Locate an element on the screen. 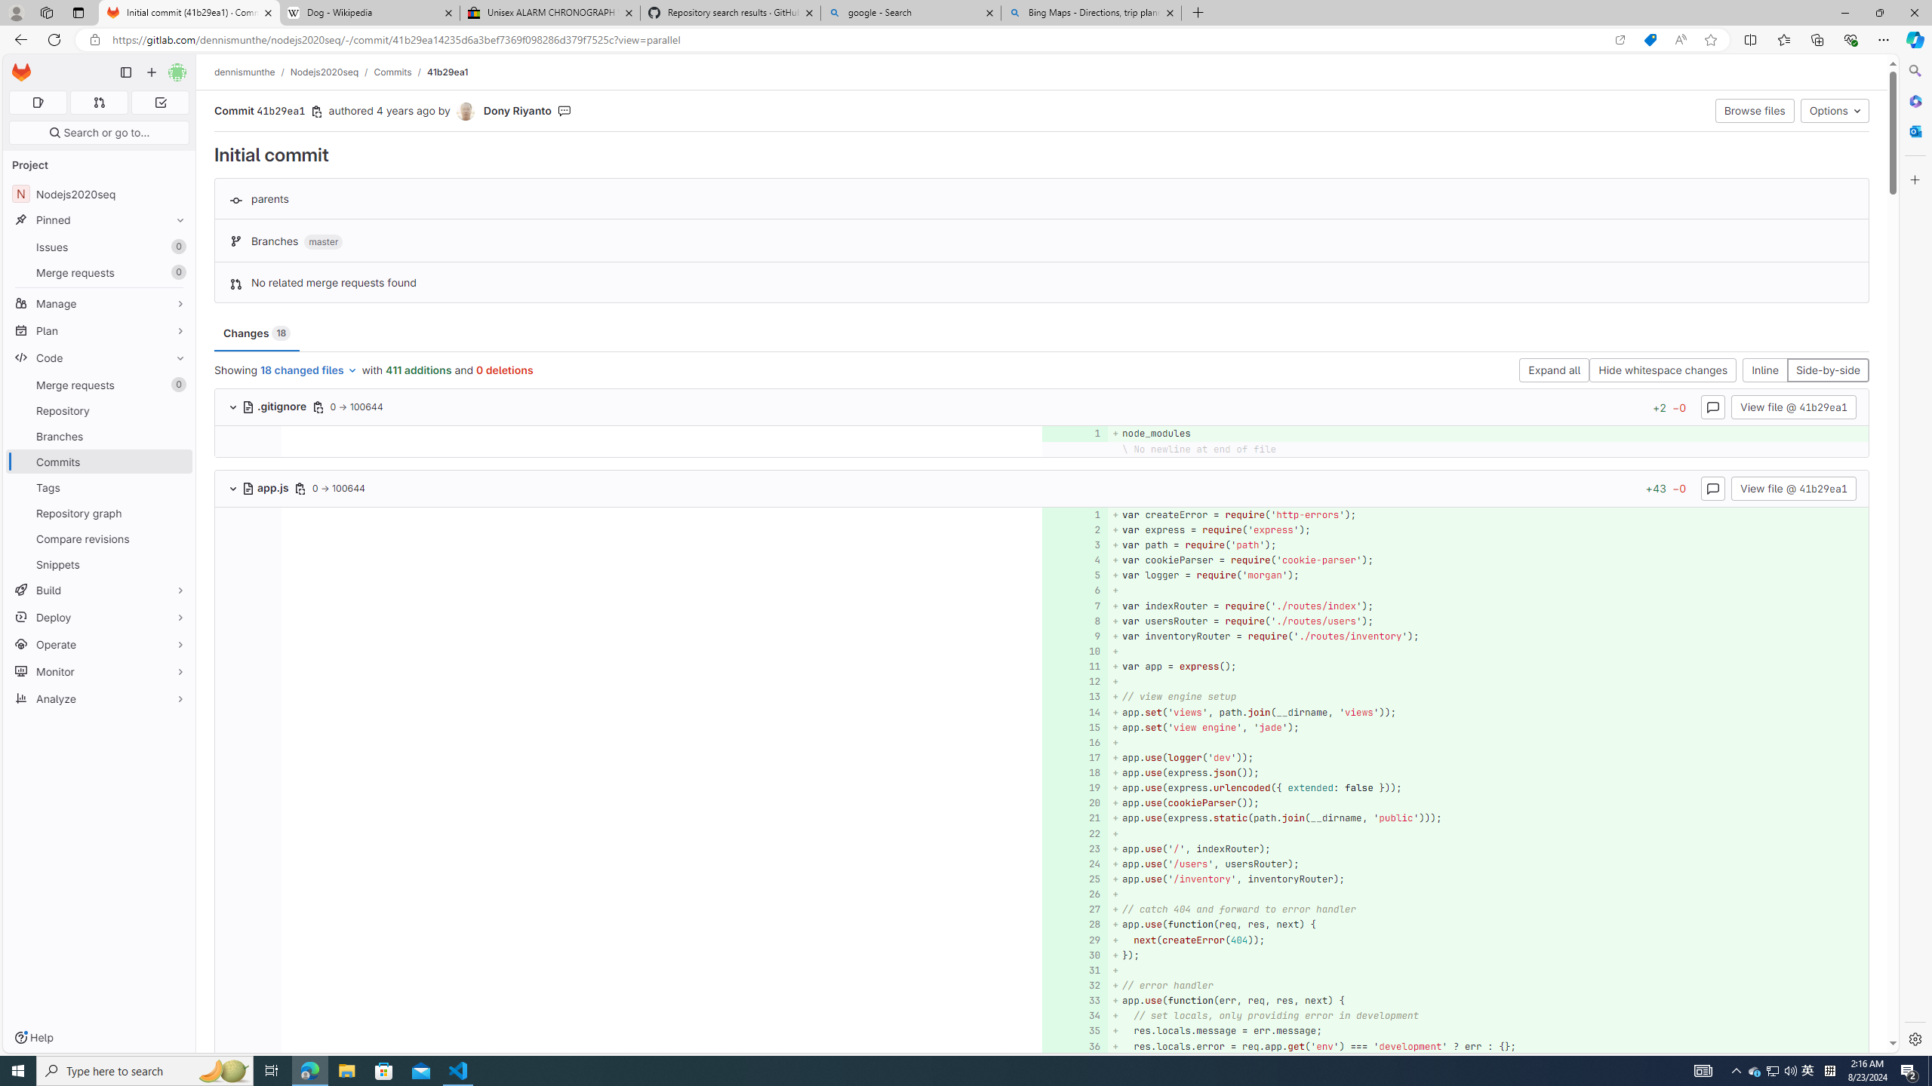 The height and width of the screenshot is (1086, 1932). Build is located at coordinates (100, 590).